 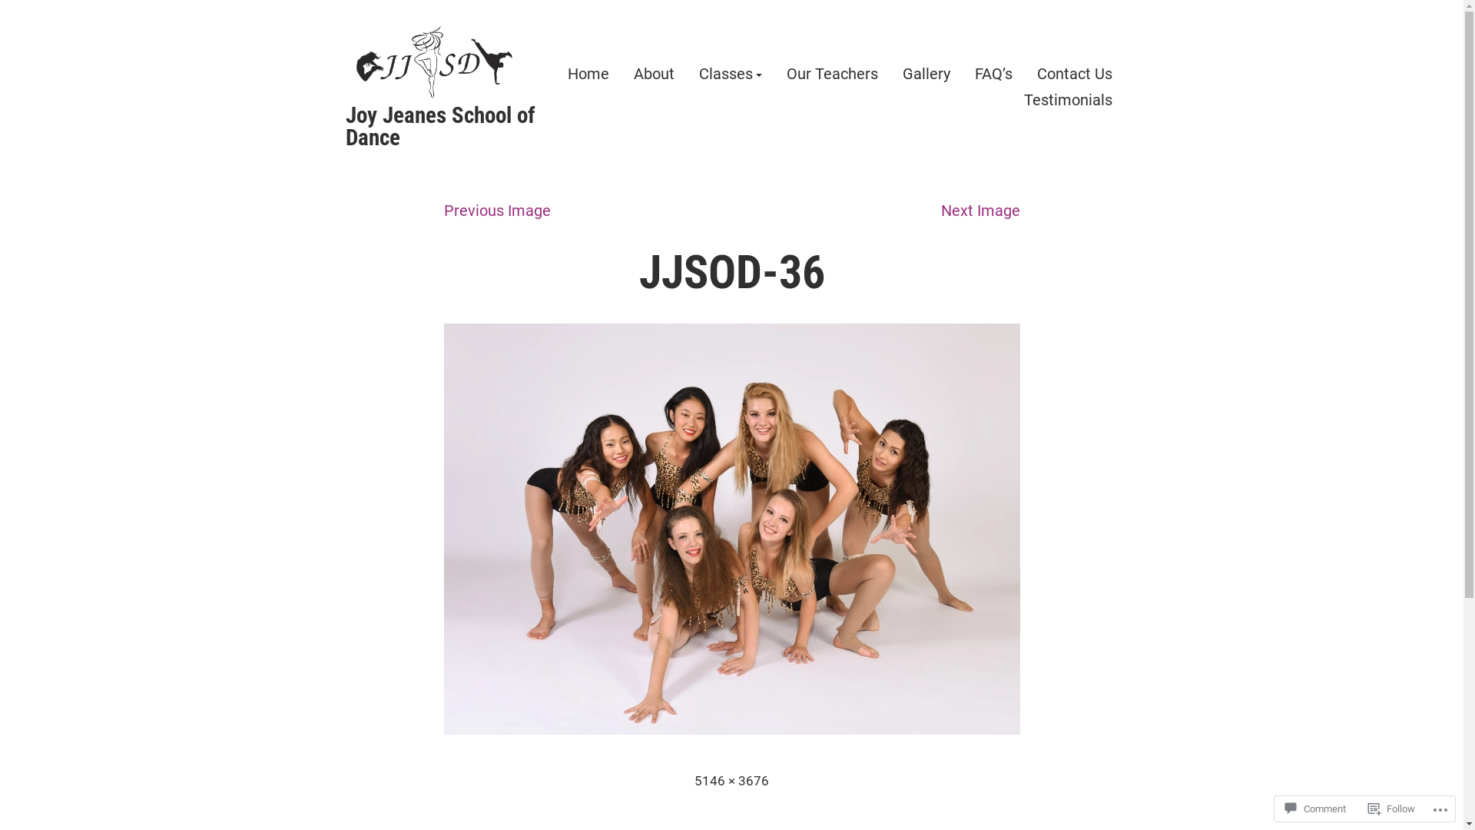 What do you see at coordinates (926, 75) in the screenshot?
I see `Gallery` at bounding box center [926, 75].